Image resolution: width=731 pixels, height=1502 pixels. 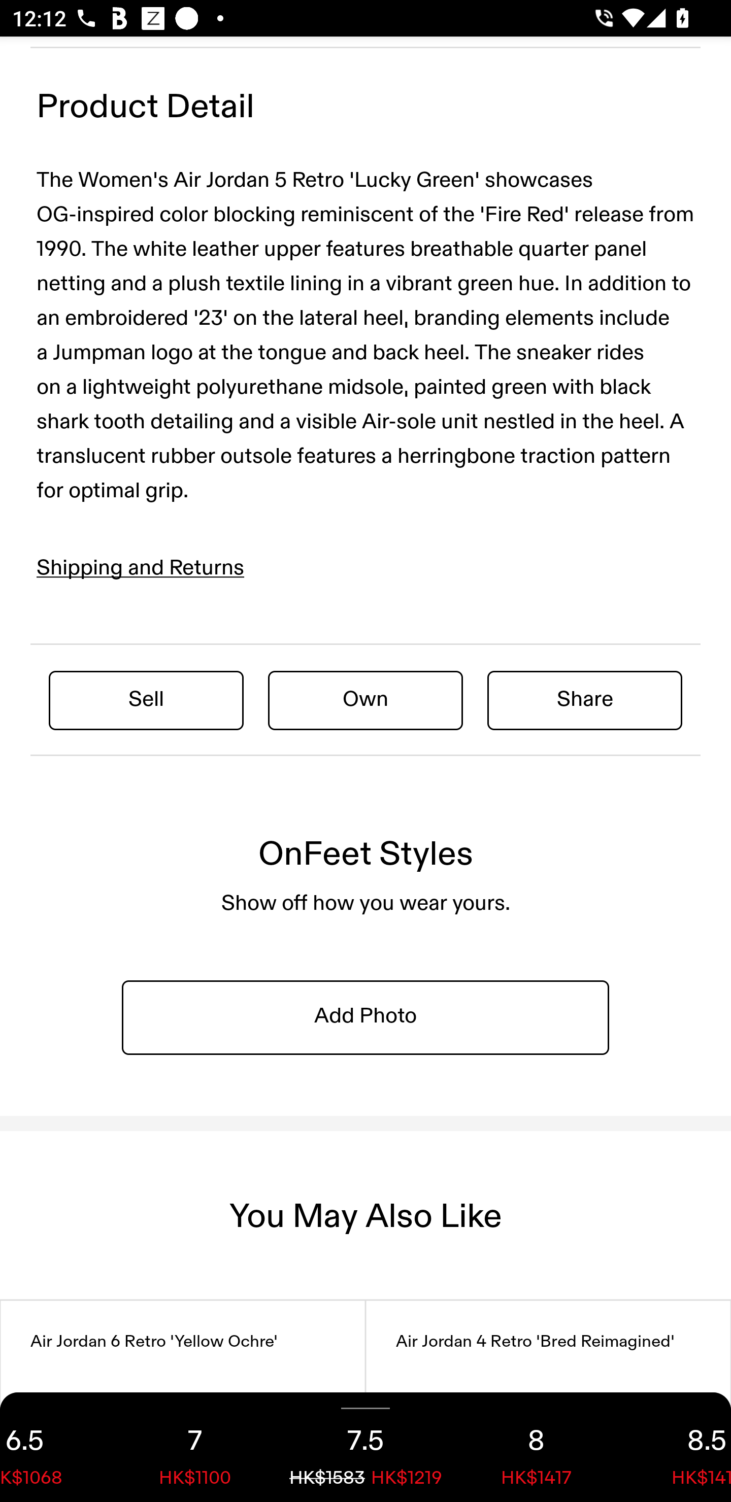 What do you see at coordinates (365, 700) in the screenshot?
I see `Own` at bounding box center [365, 700].